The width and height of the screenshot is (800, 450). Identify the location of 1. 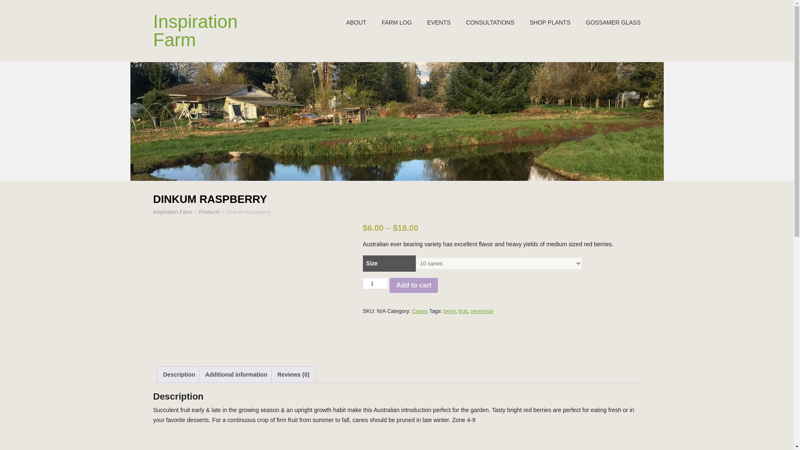
(375, 283).